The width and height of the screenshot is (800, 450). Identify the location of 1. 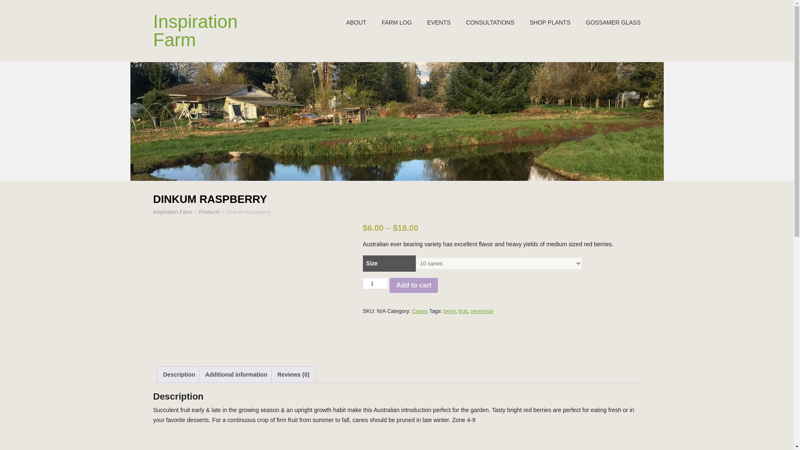
(375, 283).